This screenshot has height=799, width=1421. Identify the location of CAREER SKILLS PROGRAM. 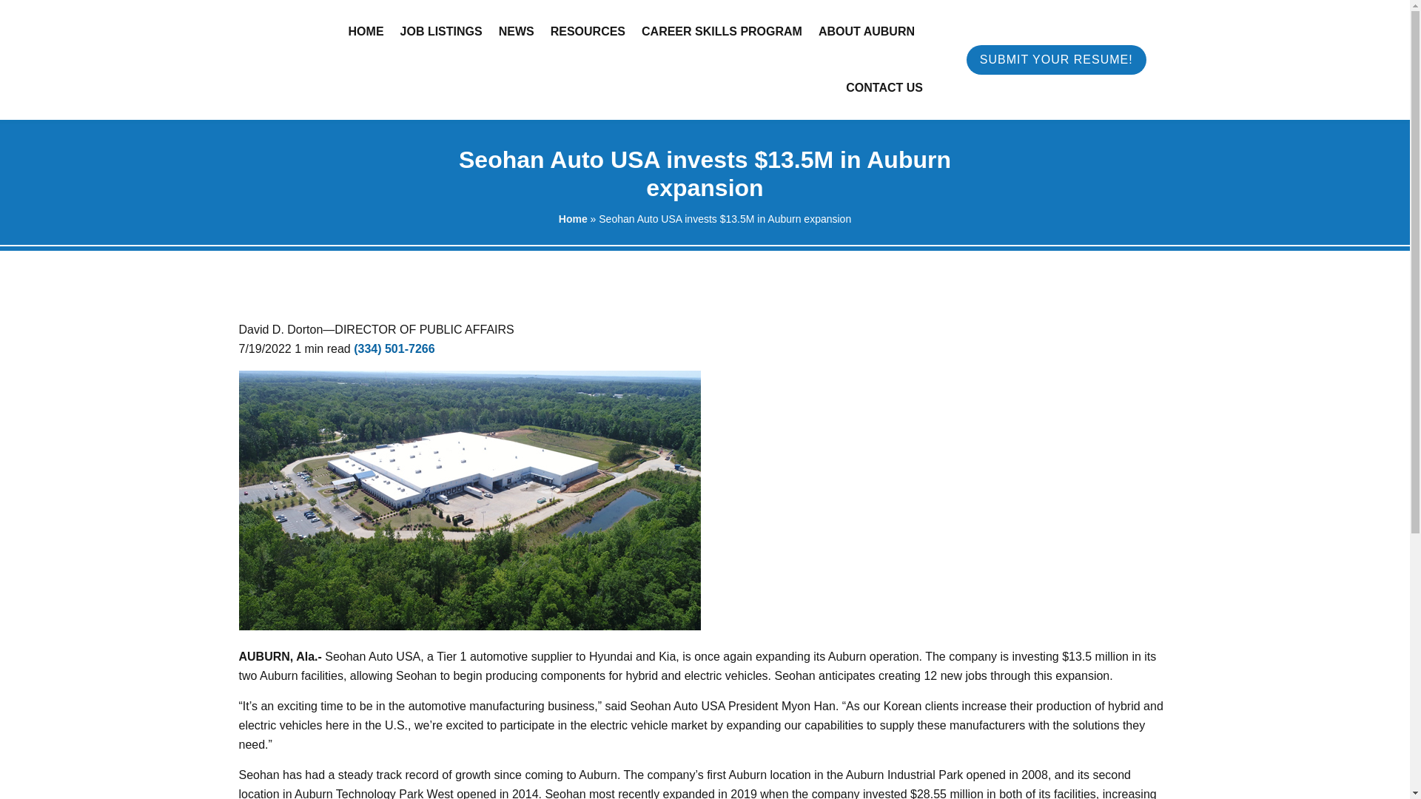
(722, 32).